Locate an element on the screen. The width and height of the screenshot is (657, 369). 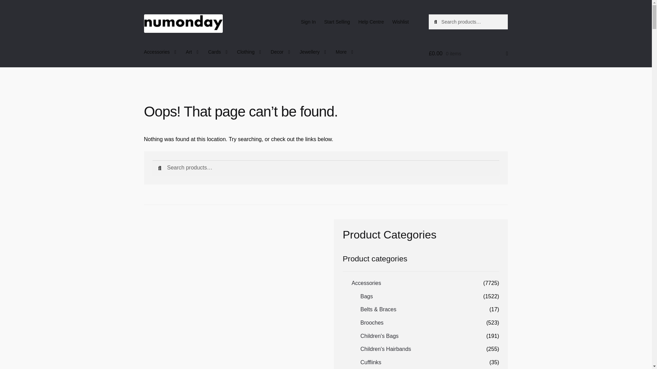
Accessories is located at coordinates (160, 52).